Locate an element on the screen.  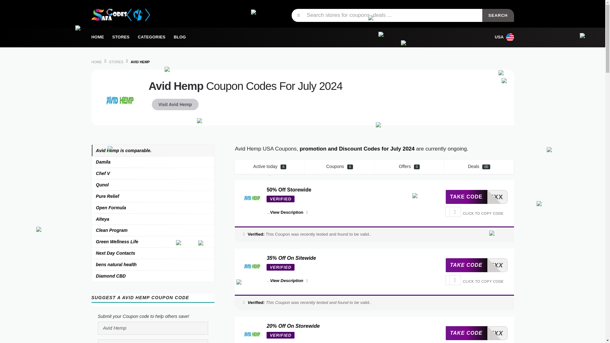
BLOG is located at coordinates (152, 276).